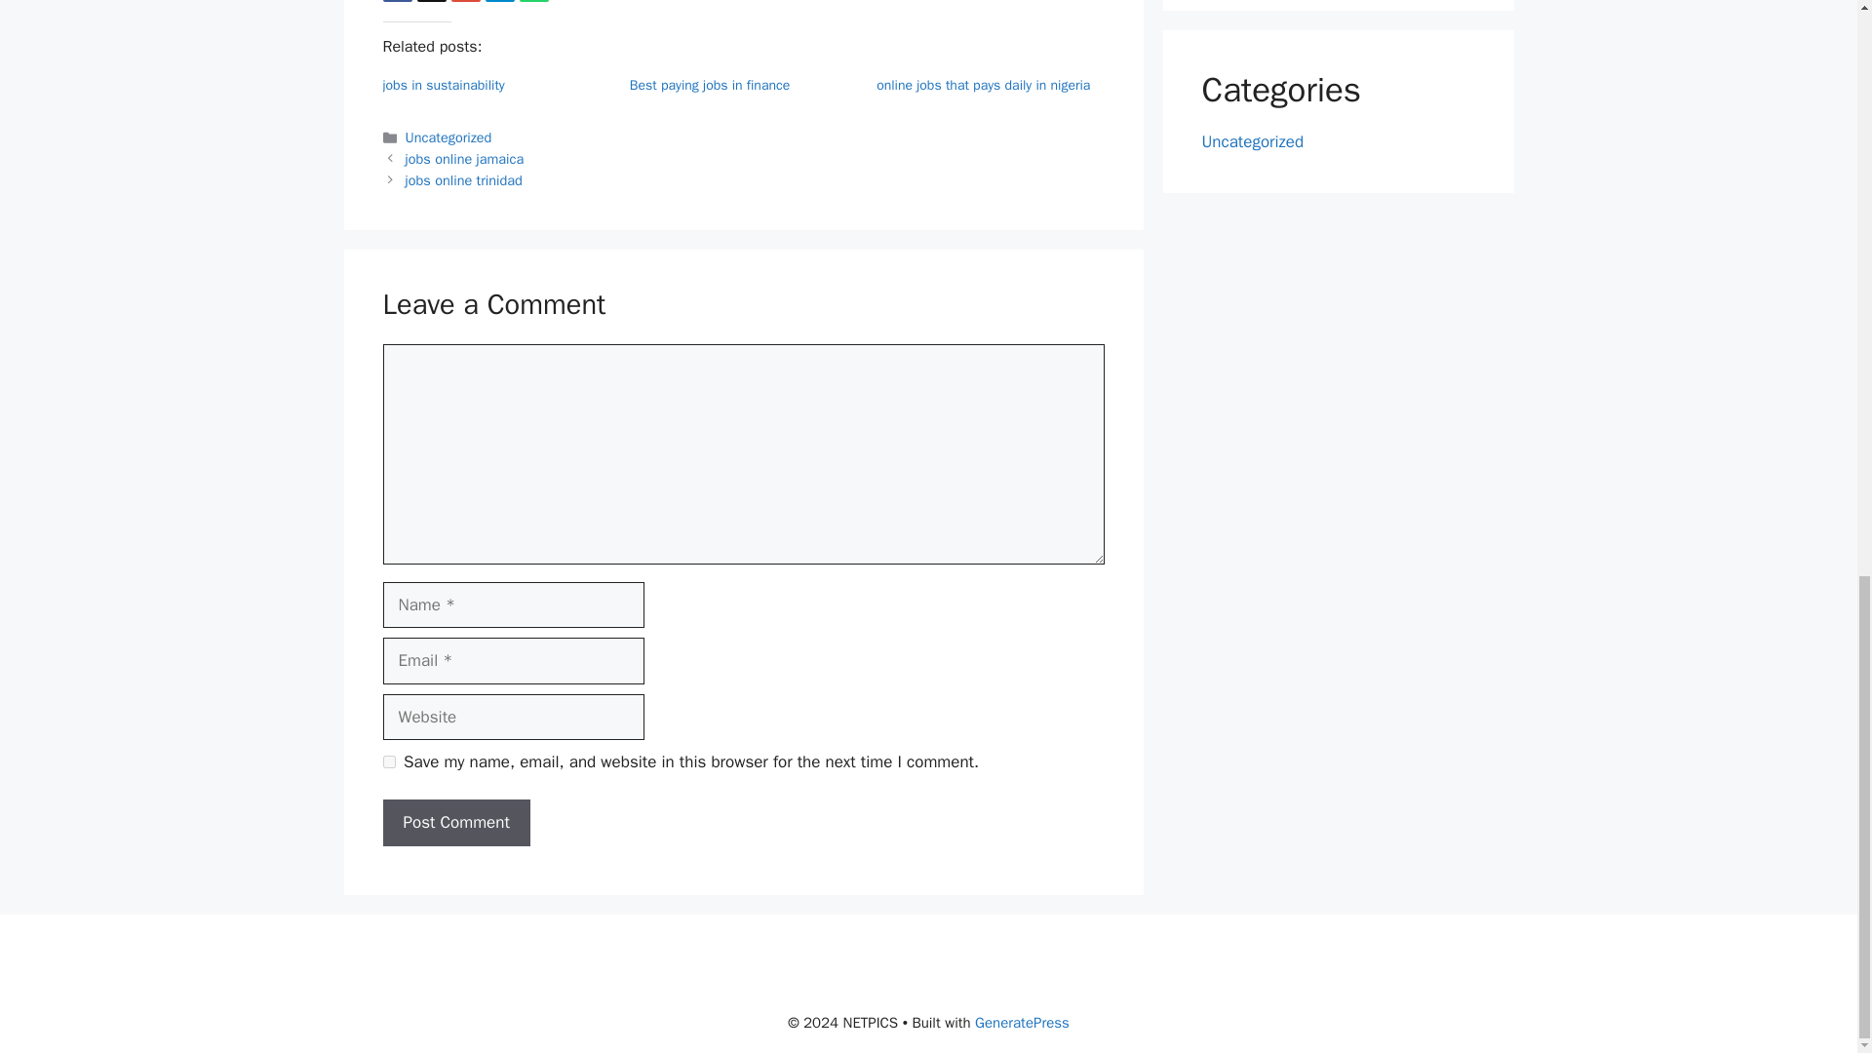 The height and width of the screenshot is (1053, 1872). What do you see at coordinates (396, 1) in the screenshot?
I see `Share this` at bounding box center [396, 1].